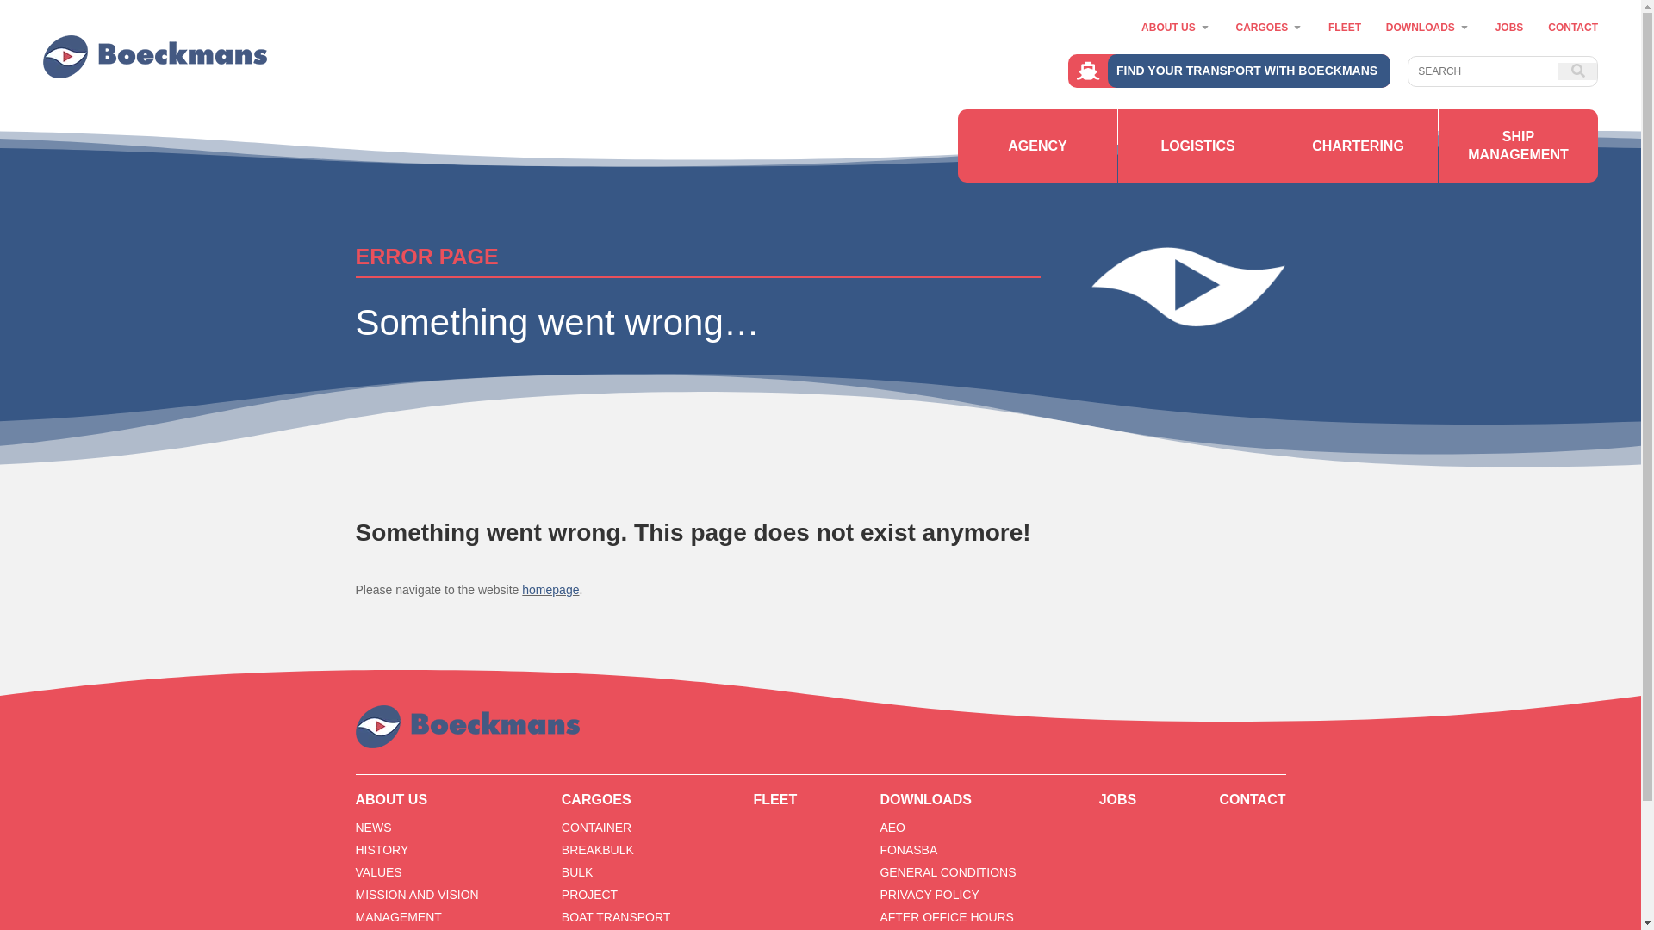 Image resolution: width=1654 pixels, height=930 pixels. Describe the element at coordinates (417, 804) in the screenshot. I see `ABOUT US` at that location.